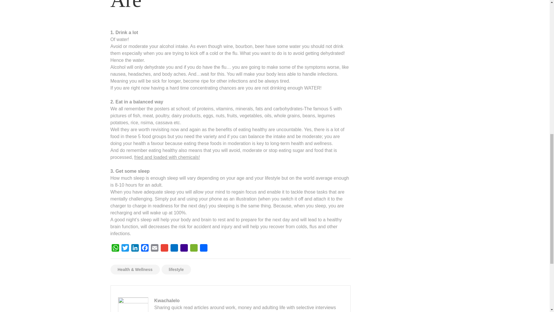  Describe the element at coordinates (167, 157) in the screenshot. I see `fried and loaded with chemicals!` at that location.